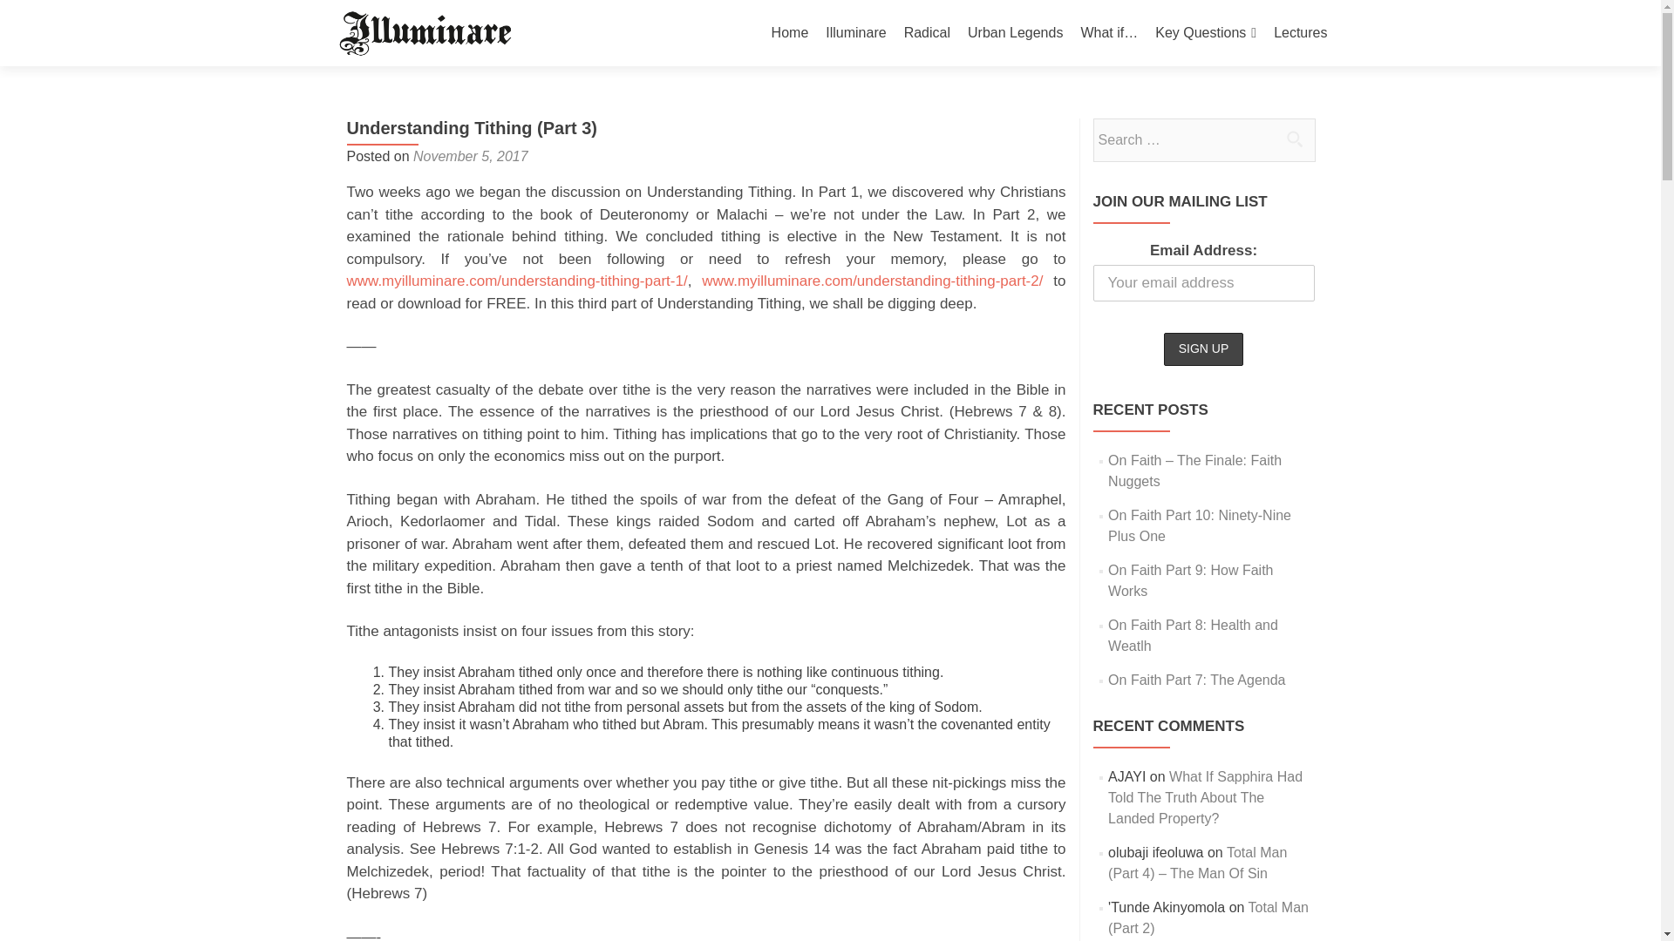 Image resolution: width=1674 pixels, height=941 pixels. What do you see at coordinates (854, 33) in the screenshot?
I see `Illuminare` at bounding box center [854, 33].